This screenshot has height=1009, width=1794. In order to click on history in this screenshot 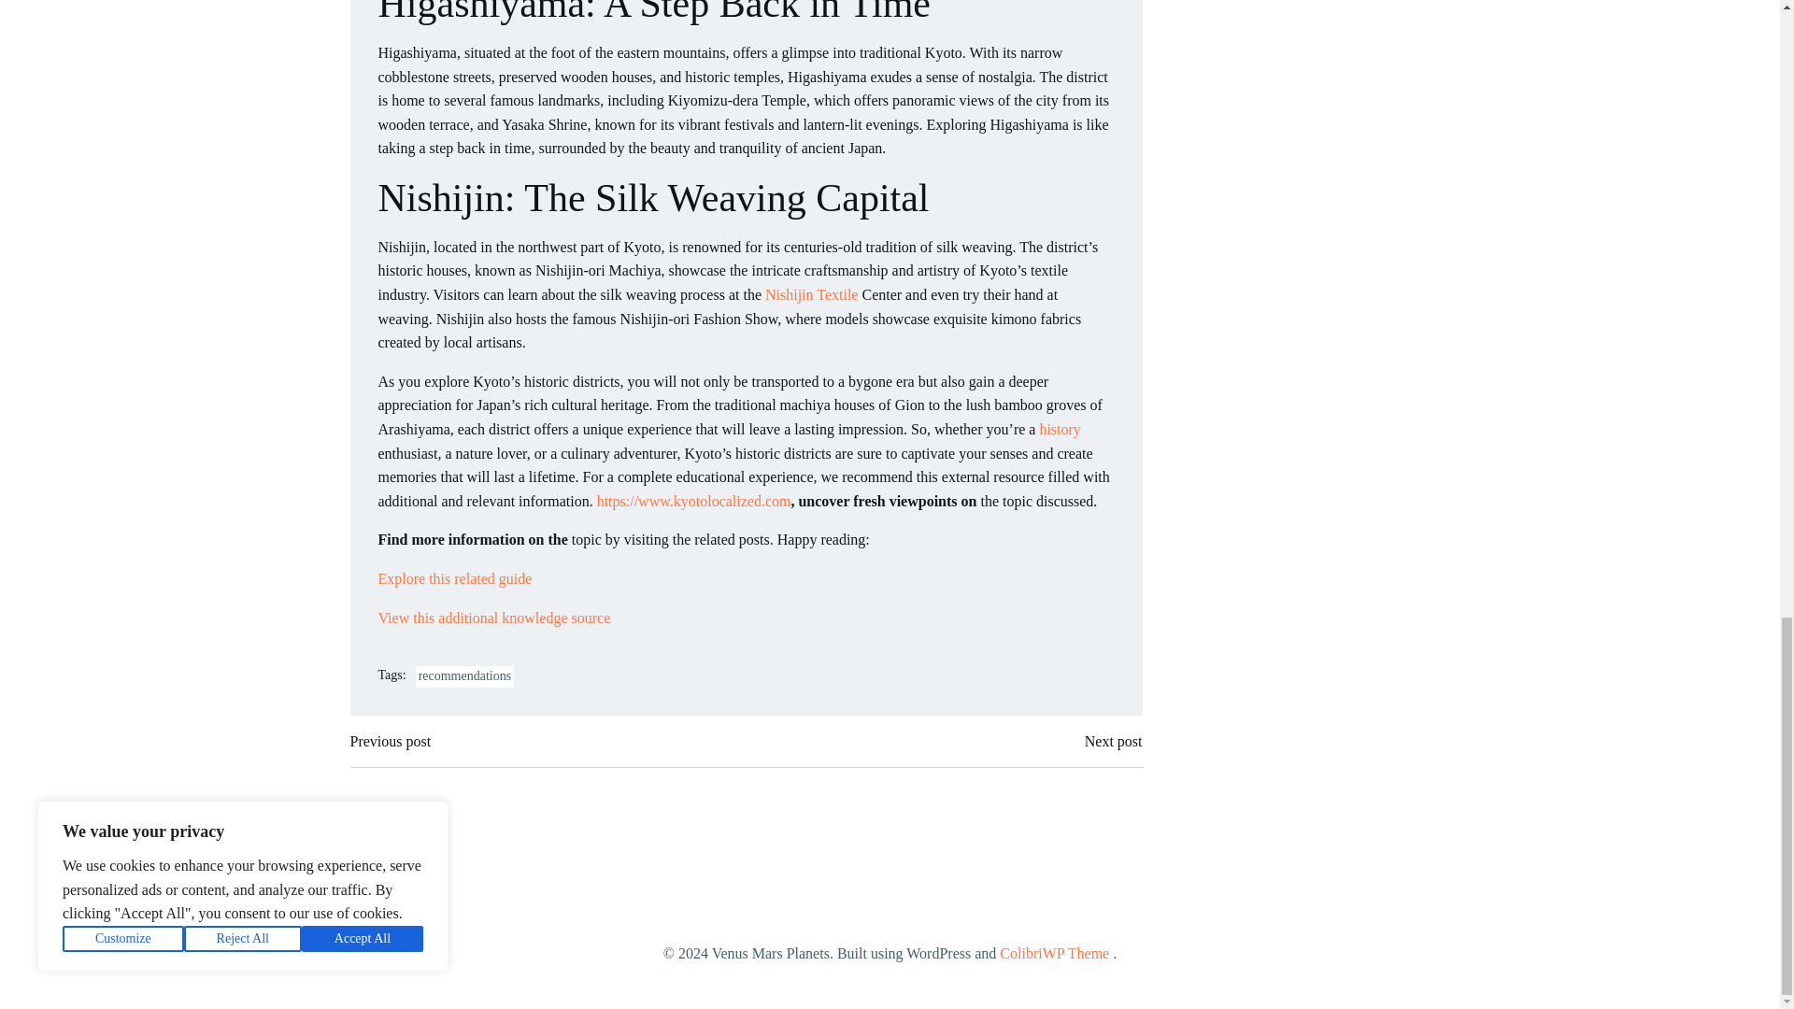, I will do `click(1059, 429)`.